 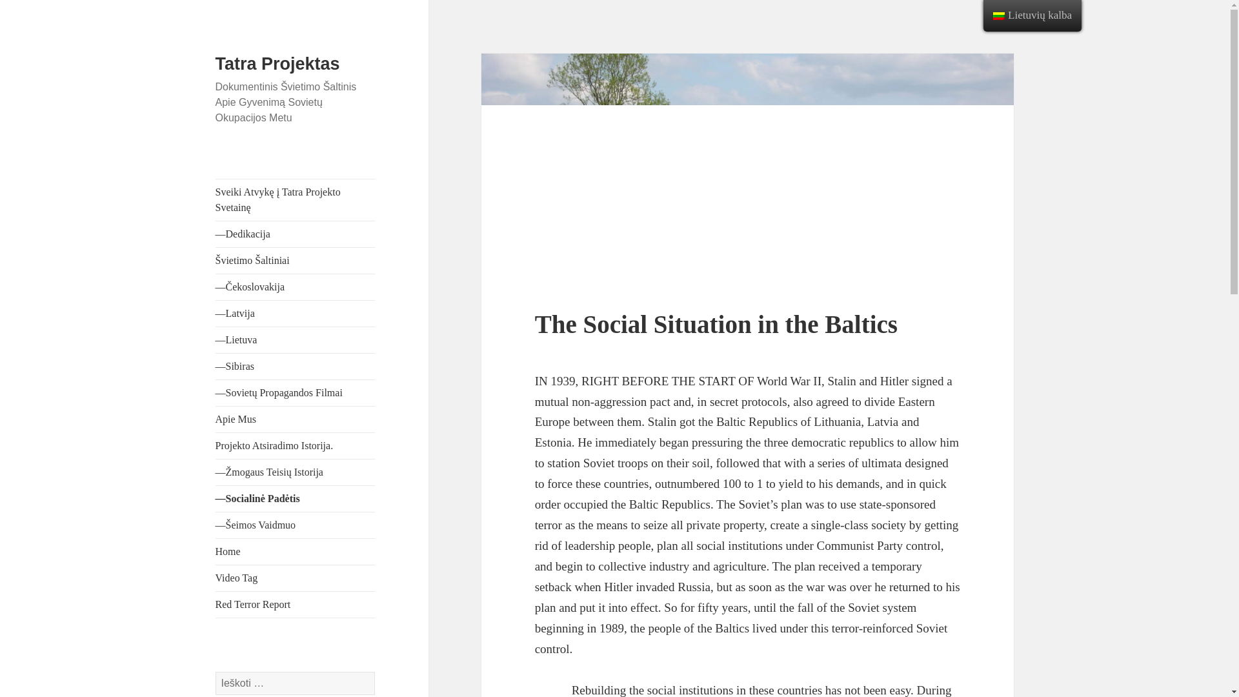 What do you see at coordinates (277, 64) in the screenshot?
I see `Tatra Projektas` at bounding box center [277, 64].